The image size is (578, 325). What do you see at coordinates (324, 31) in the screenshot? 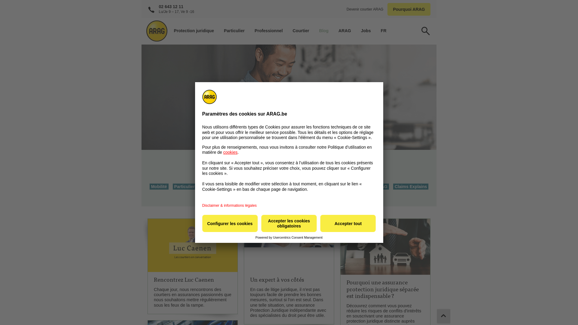
I see `Blog` at bounding box center [324, 31].